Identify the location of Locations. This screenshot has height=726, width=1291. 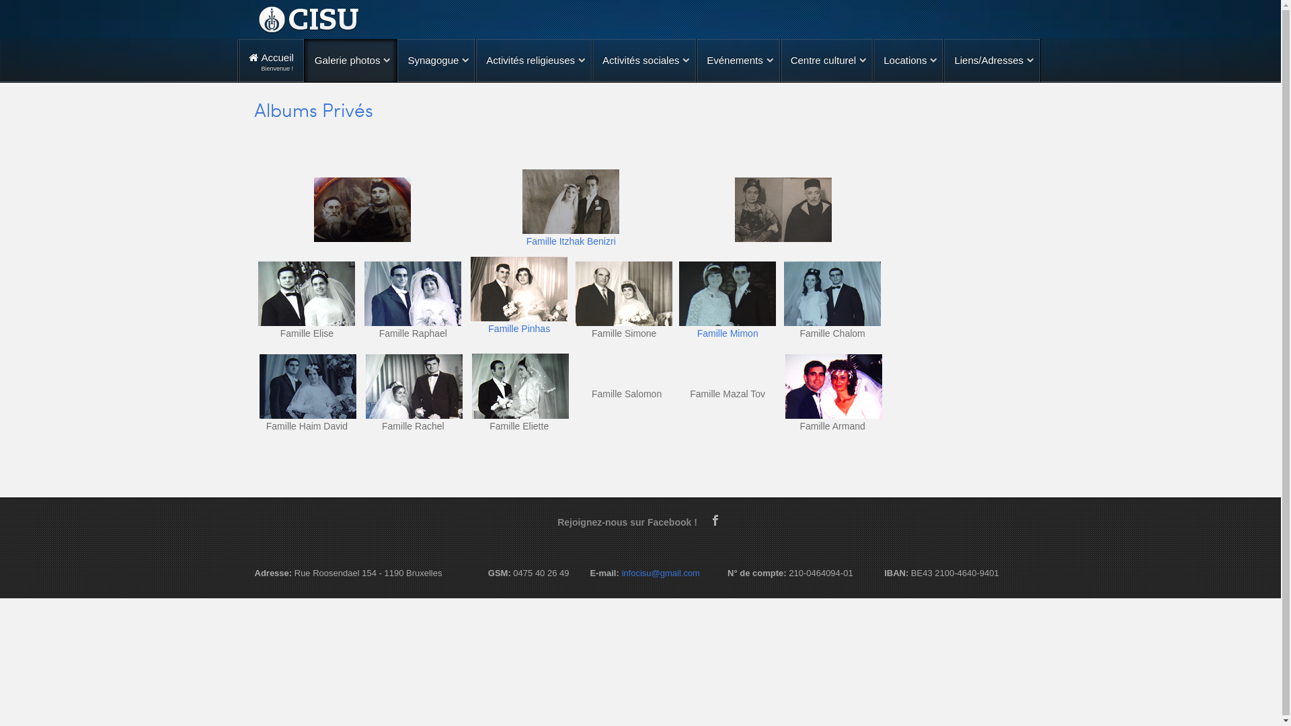
(908, 61).